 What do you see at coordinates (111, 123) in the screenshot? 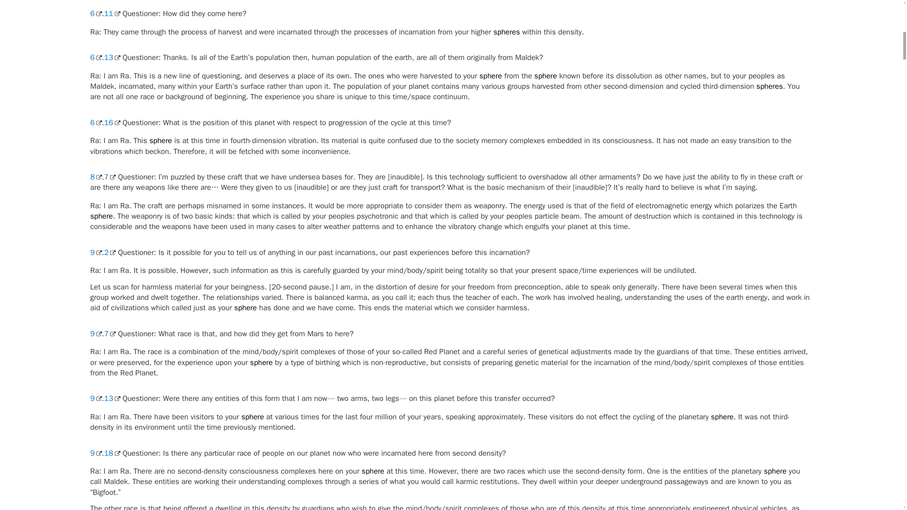
I see `16` at bounding box center [111, 123].